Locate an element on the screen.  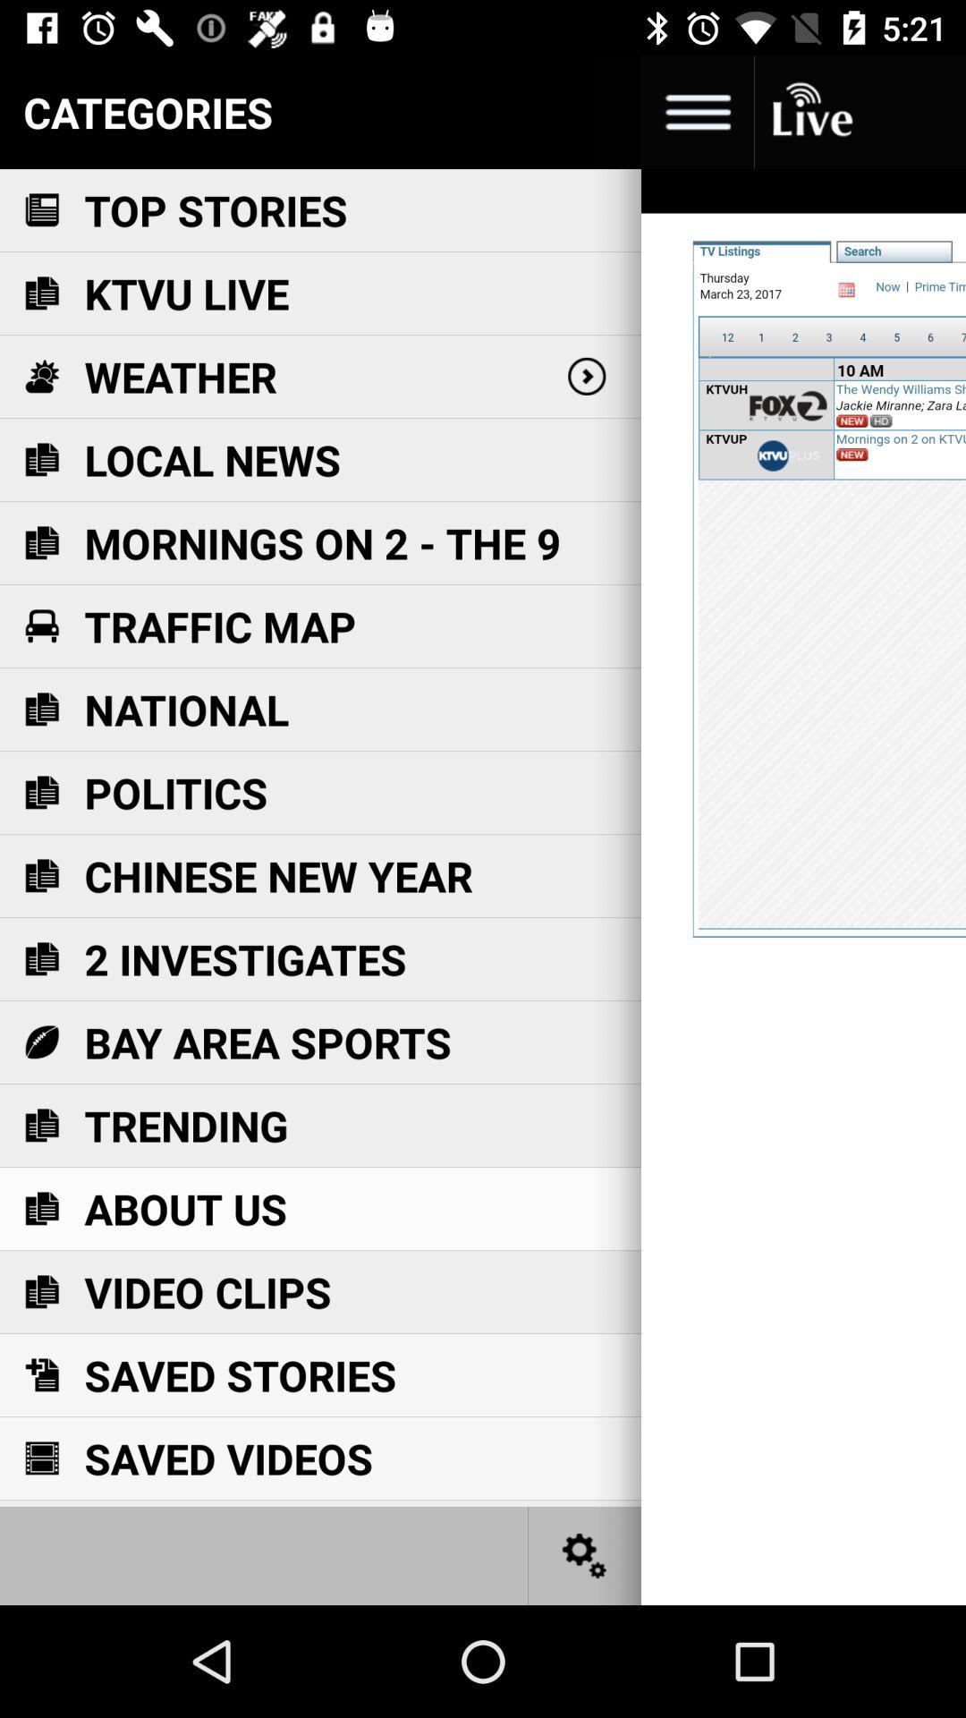
view settings is located at coordinates (585, 1555).